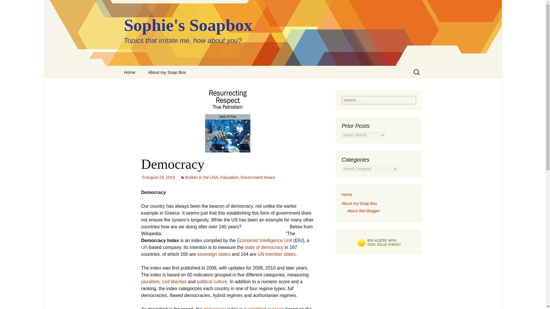 The width and height of the screenshot is (550, 309). Describe the element at coordinates (214, 308) in the screenshot. I see `democracy` at that location.